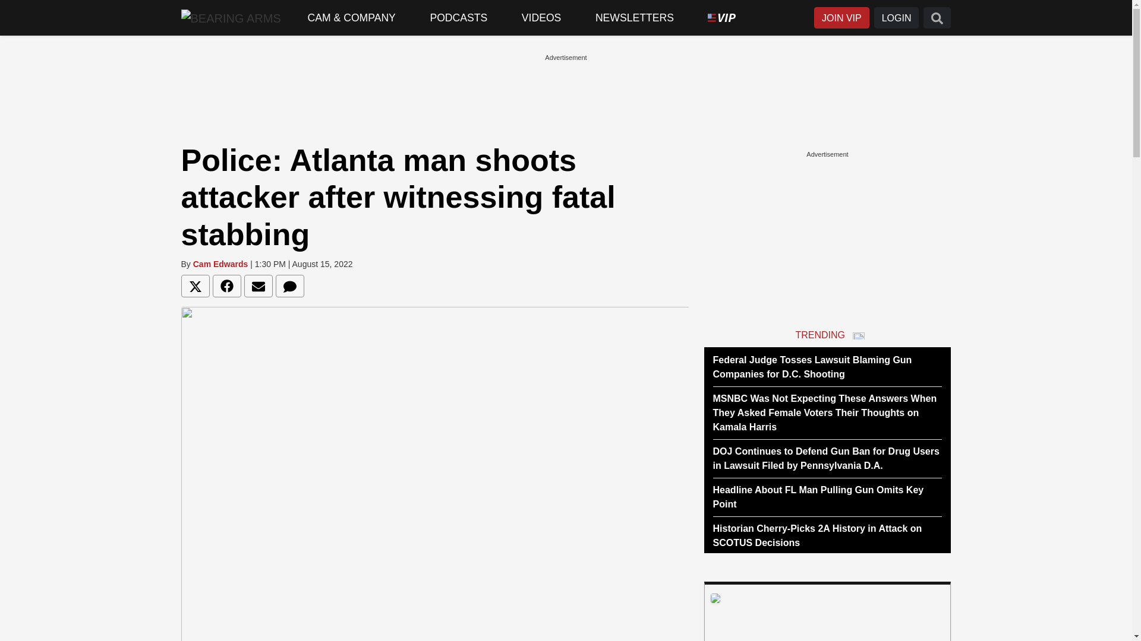  What do you see at coordinates (937, 18) in the screenshot?
I see `Site Search` at bounding box center [937, 18].